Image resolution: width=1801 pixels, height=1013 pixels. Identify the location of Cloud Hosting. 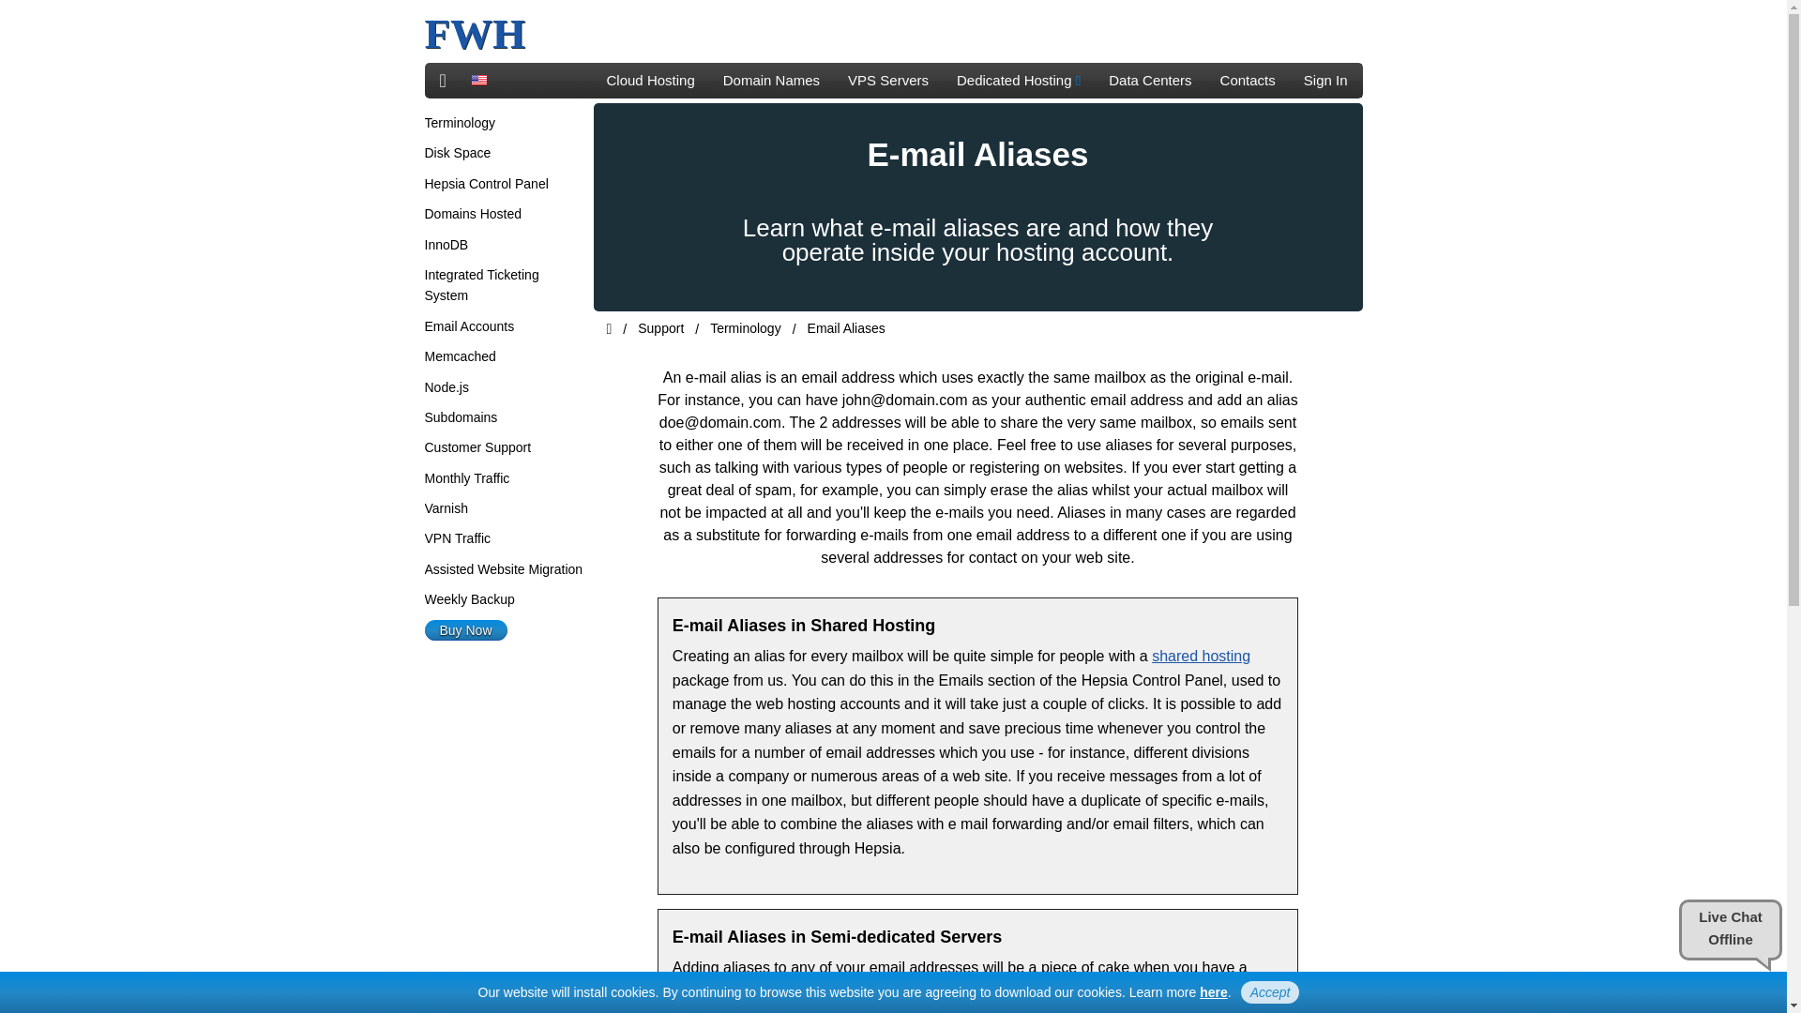
(651, 81).